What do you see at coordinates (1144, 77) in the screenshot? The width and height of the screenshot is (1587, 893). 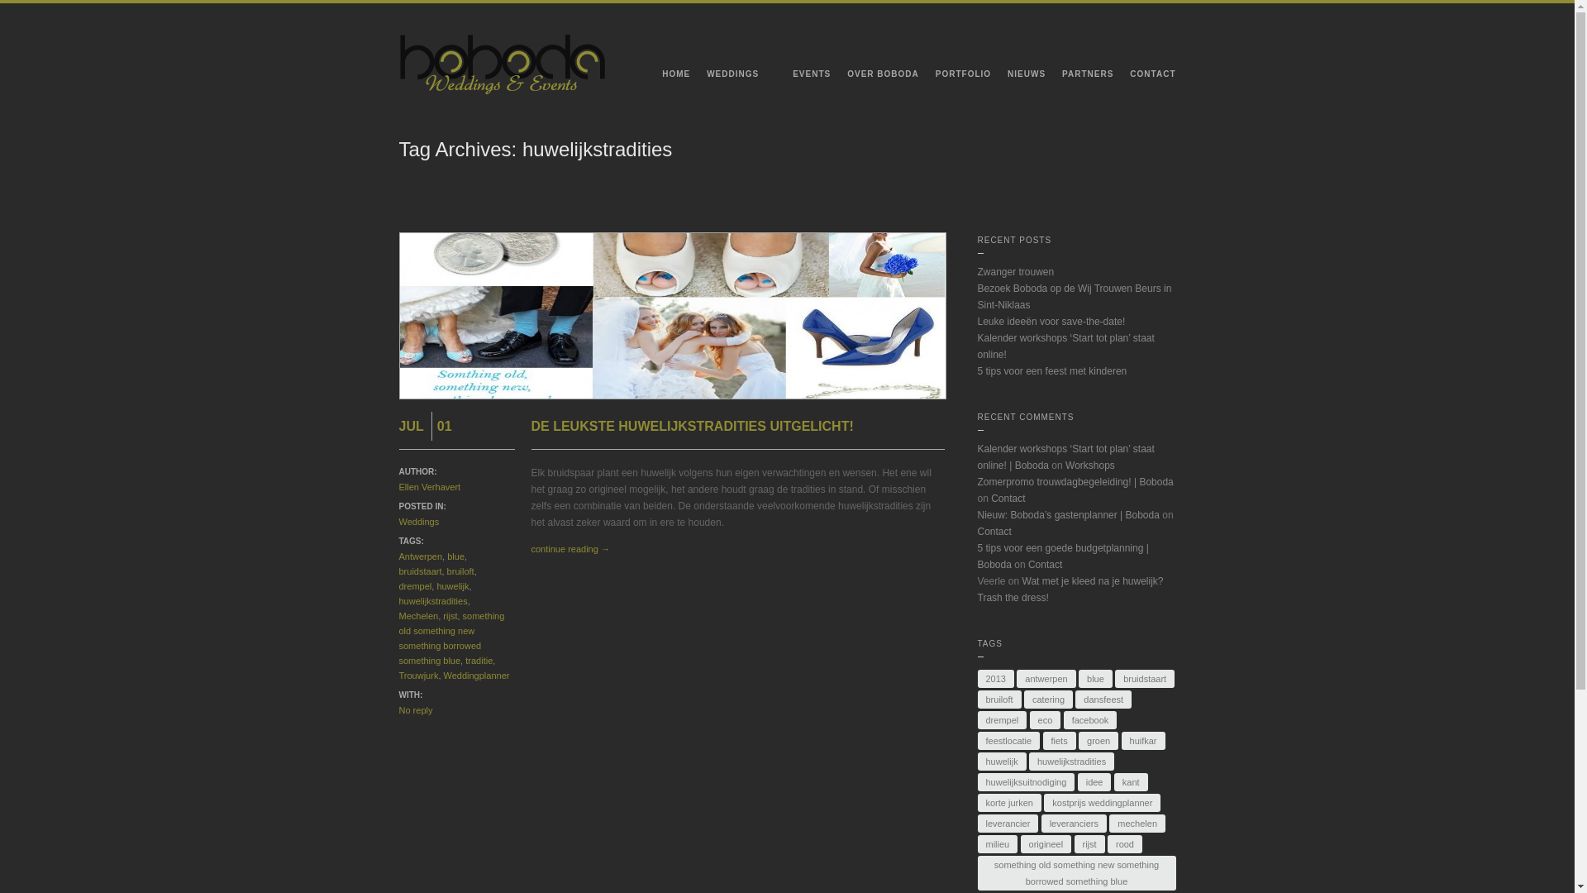 I see `CONTACT` at bounding box center [1144, 77].